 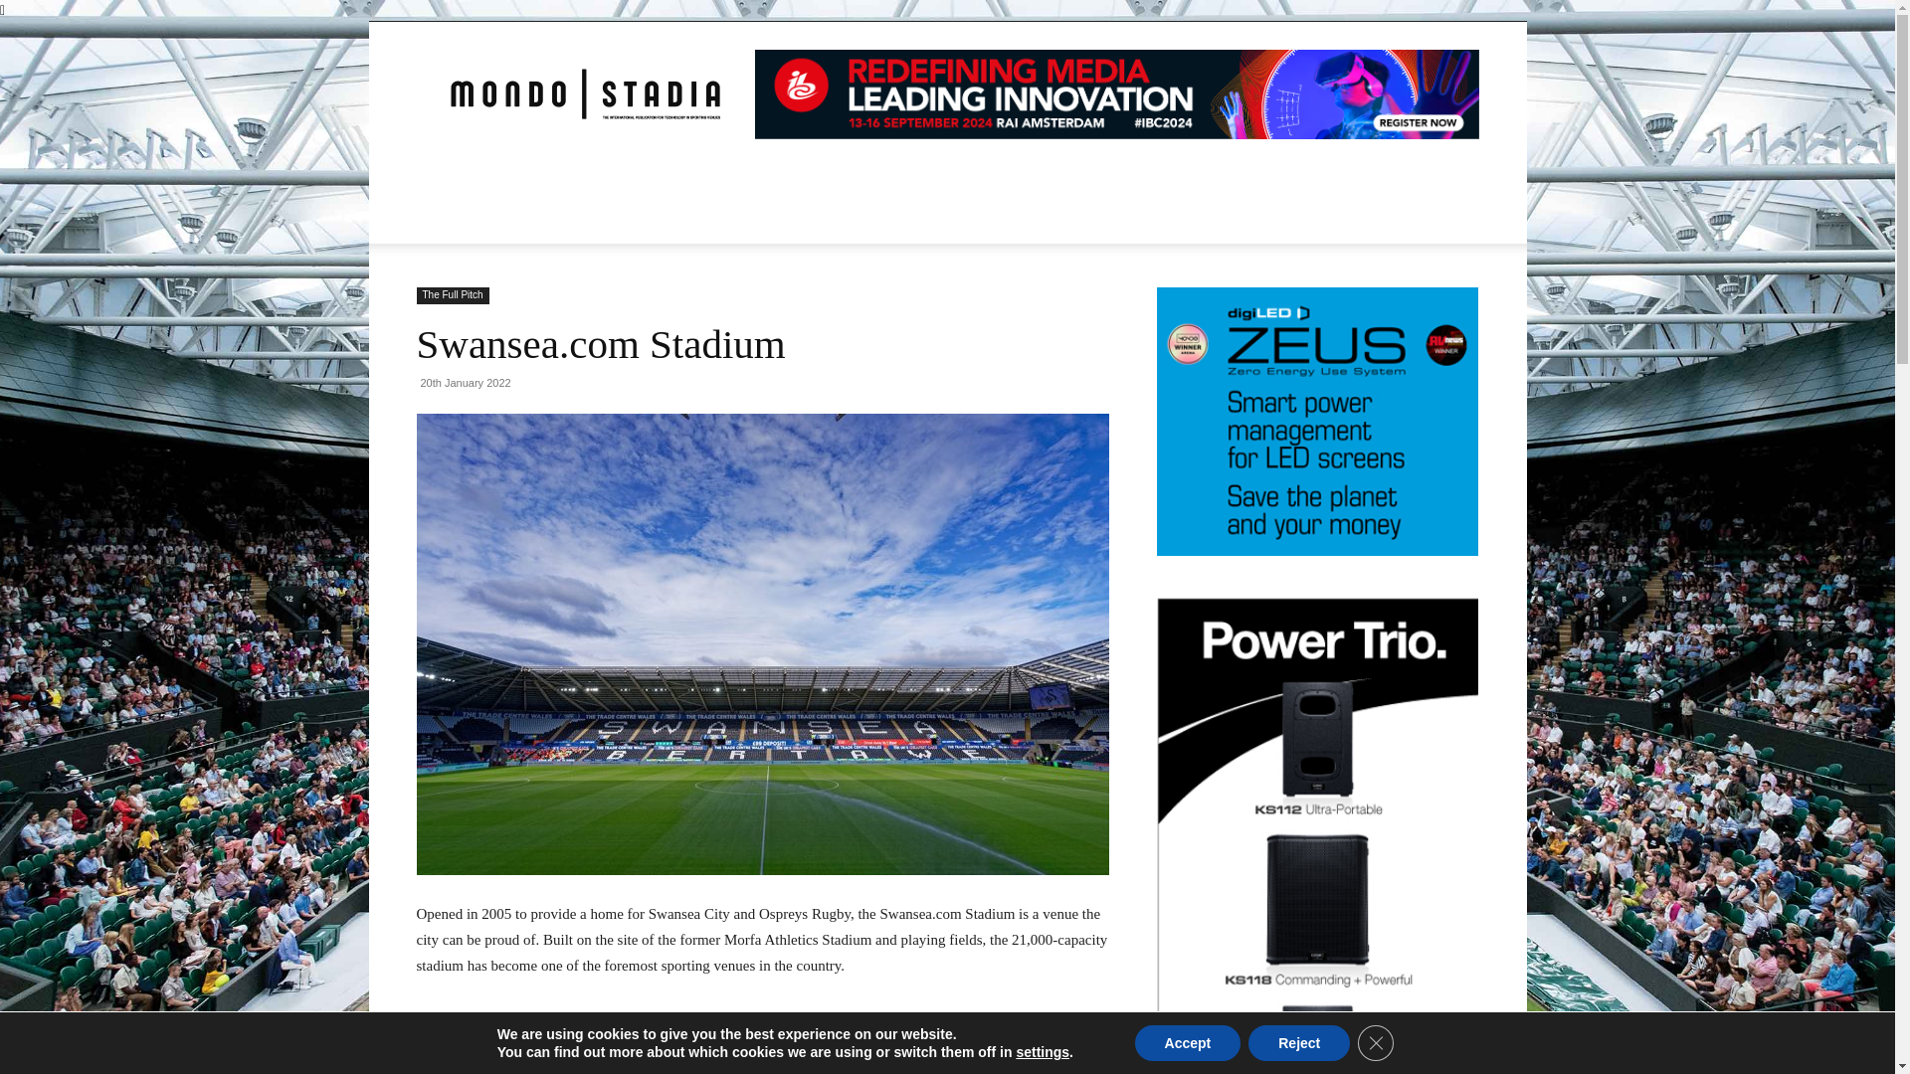 What do you see at coordinates (900, 171) in the screenshot?
I see `DIGITAL ISSUES` at bounding box center [900, 171].